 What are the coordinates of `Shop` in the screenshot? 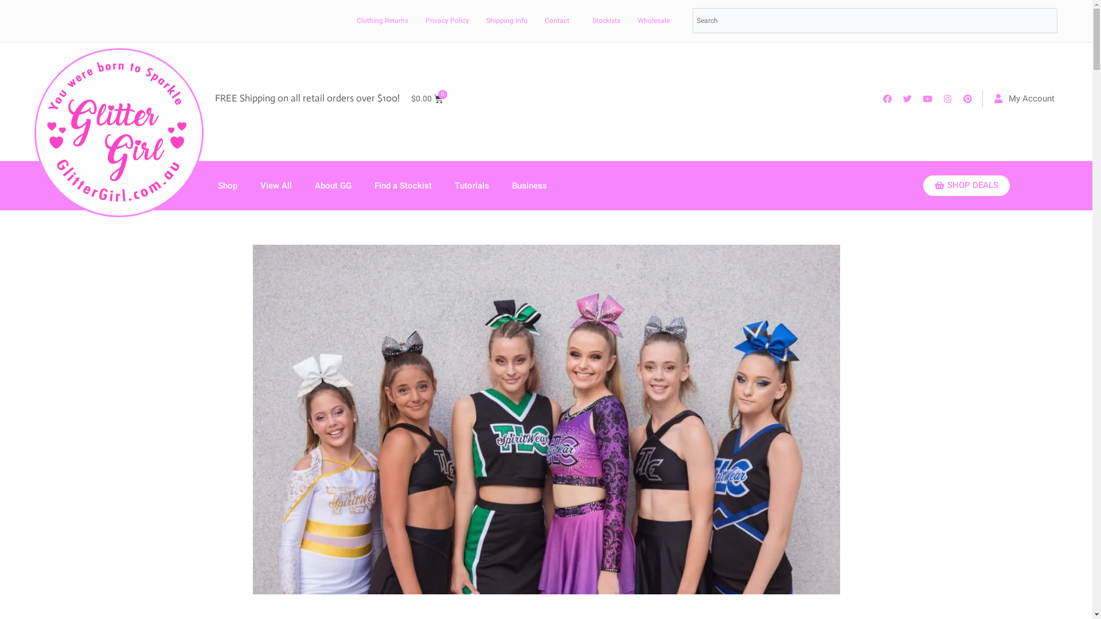 It's located at (236, 19).